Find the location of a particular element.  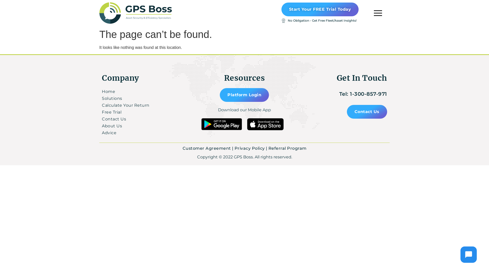

Tel: 1-300-857-971 is located at coordinates (363, 94).